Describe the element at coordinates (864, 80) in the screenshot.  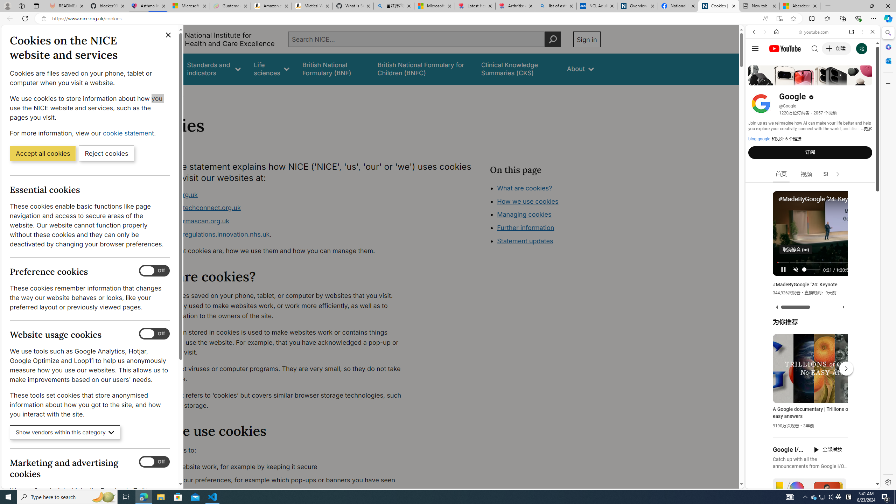
I see `Preferences` at that location.